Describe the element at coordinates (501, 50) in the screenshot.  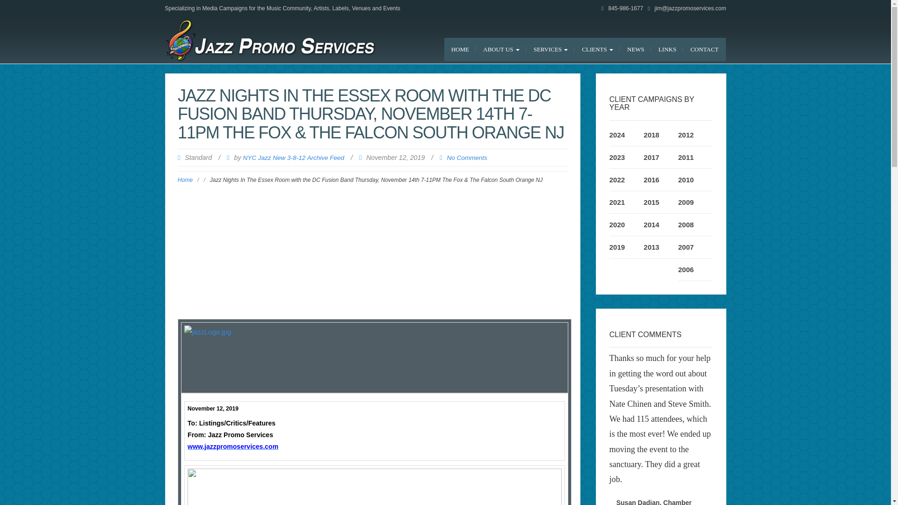
I see `About Us` at that location.